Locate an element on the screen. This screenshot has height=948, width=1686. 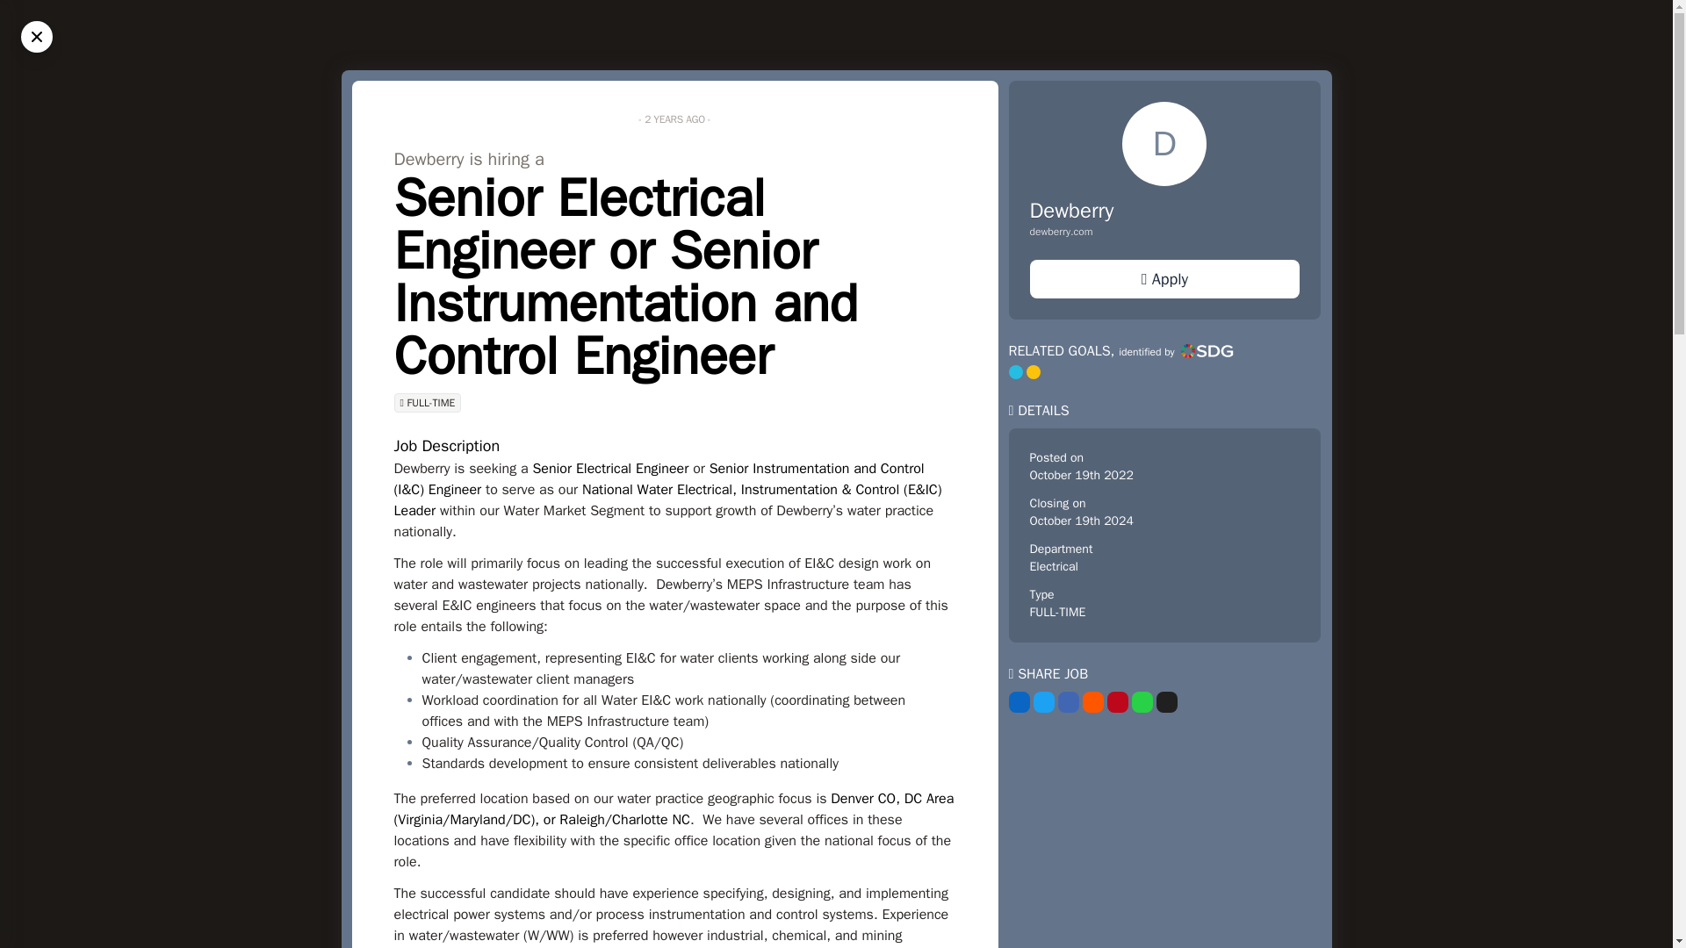
share on facebook is located at coordinates (1068, 702).